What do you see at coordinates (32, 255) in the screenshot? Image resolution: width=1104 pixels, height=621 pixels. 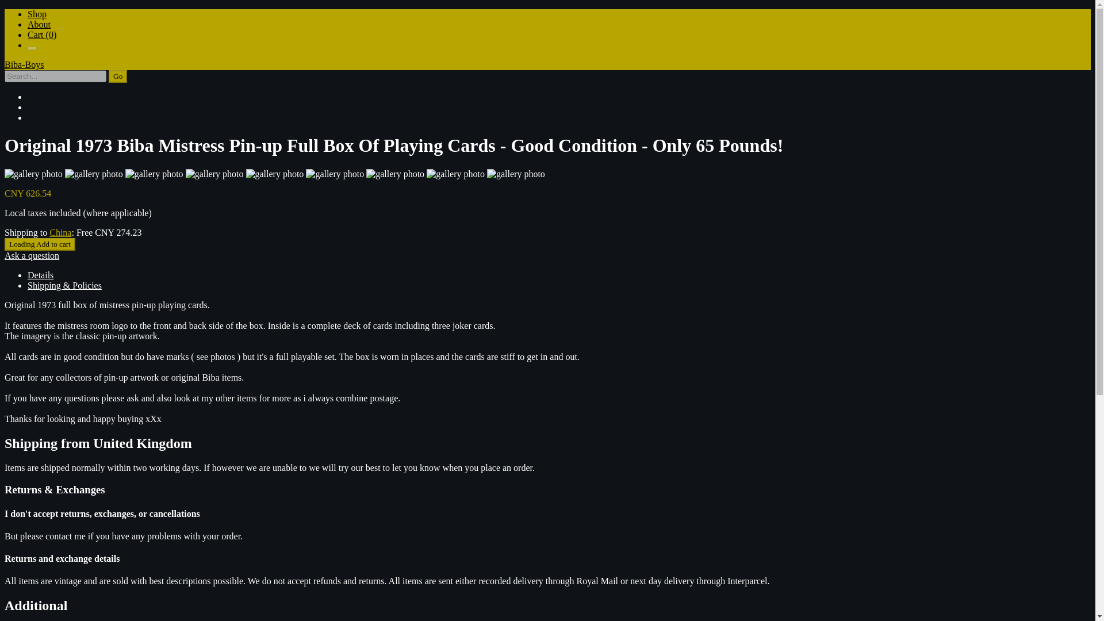 I see `Ask a question` at bounding box center [32, 255].